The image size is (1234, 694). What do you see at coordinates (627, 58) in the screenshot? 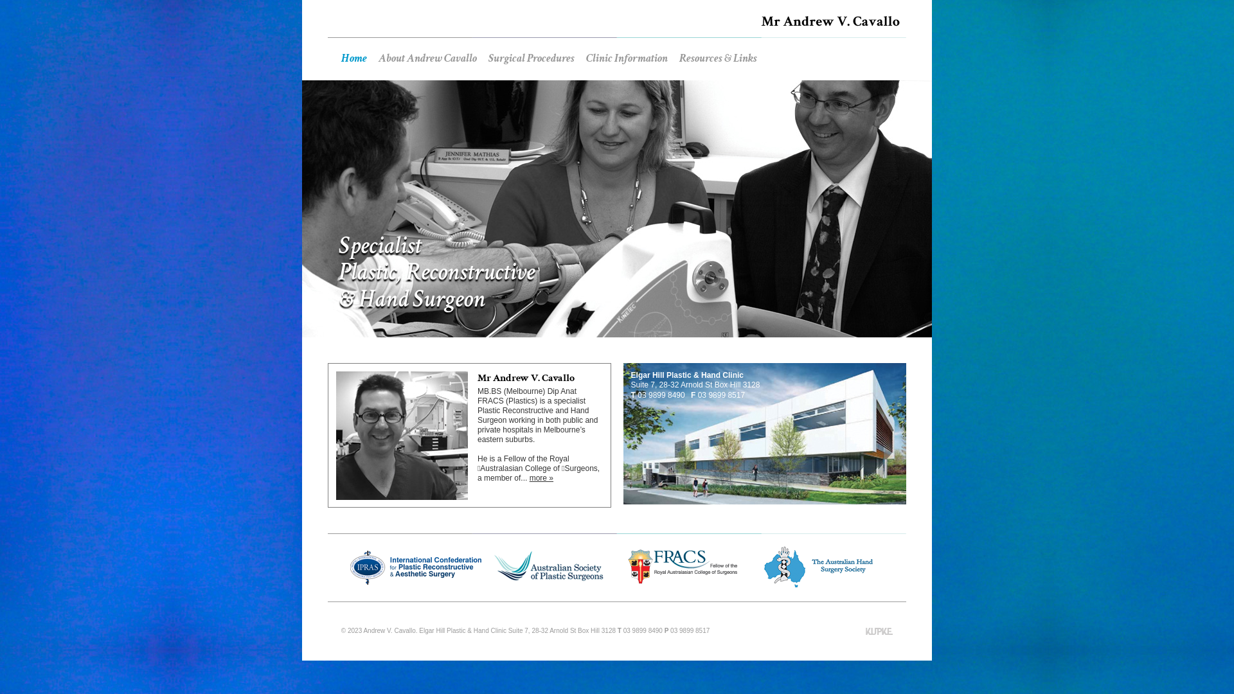
I see `Clinic Information` at bounding box center [627, 58].